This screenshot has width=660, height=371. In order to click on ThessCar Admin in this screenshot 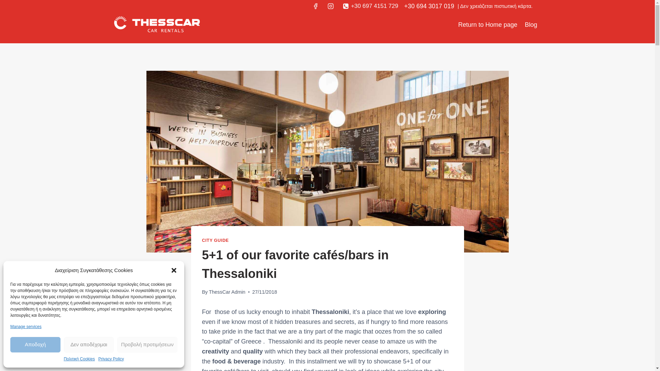, I will do `click(227, 292)`.